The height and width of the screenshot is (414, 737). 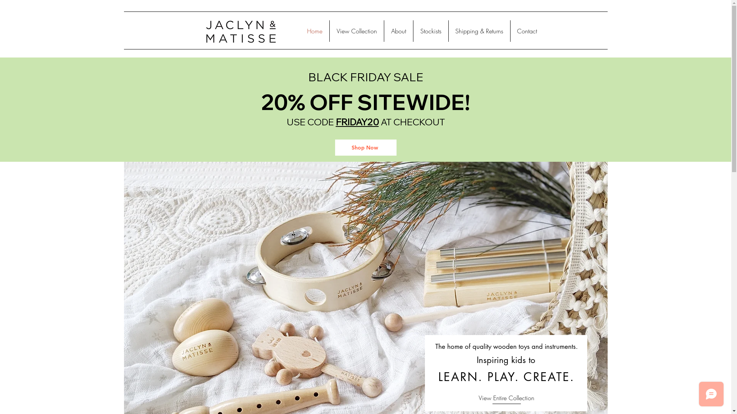 I want to click on View Entire Collection, so click(x=506, y=398).